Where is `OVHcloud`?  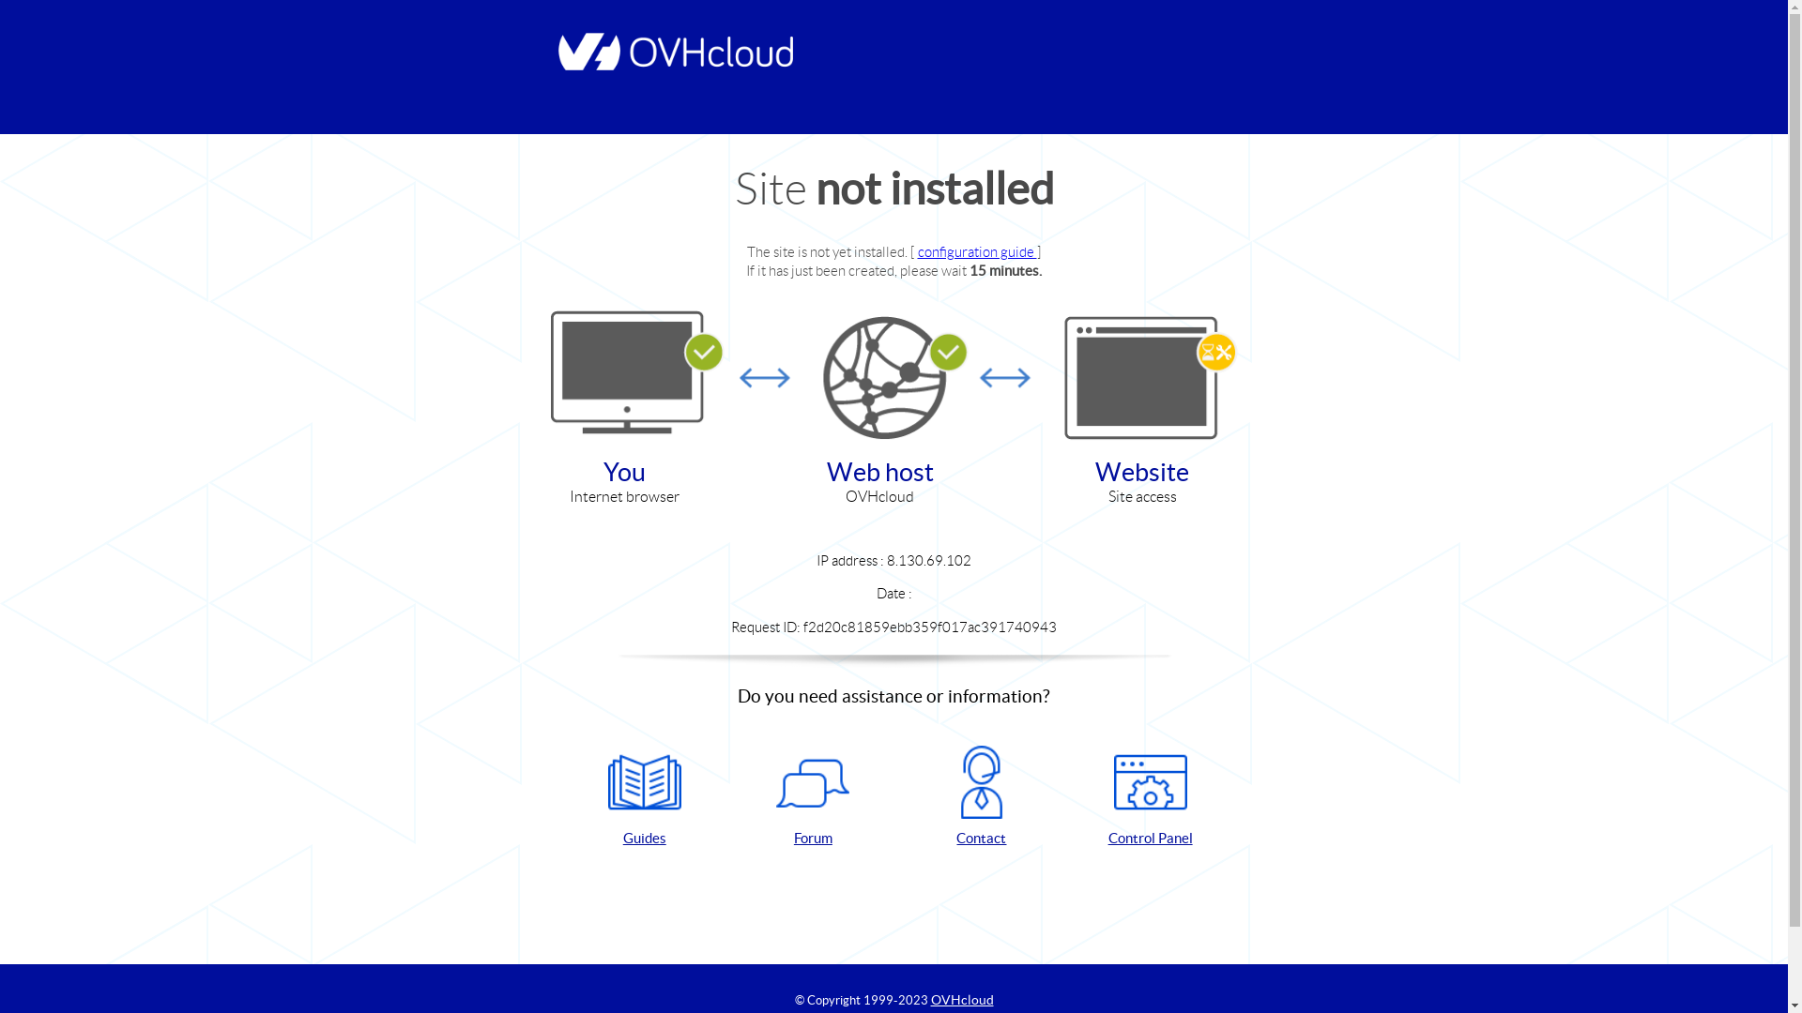
OVHcloud is located at coordinates (963, 1000).